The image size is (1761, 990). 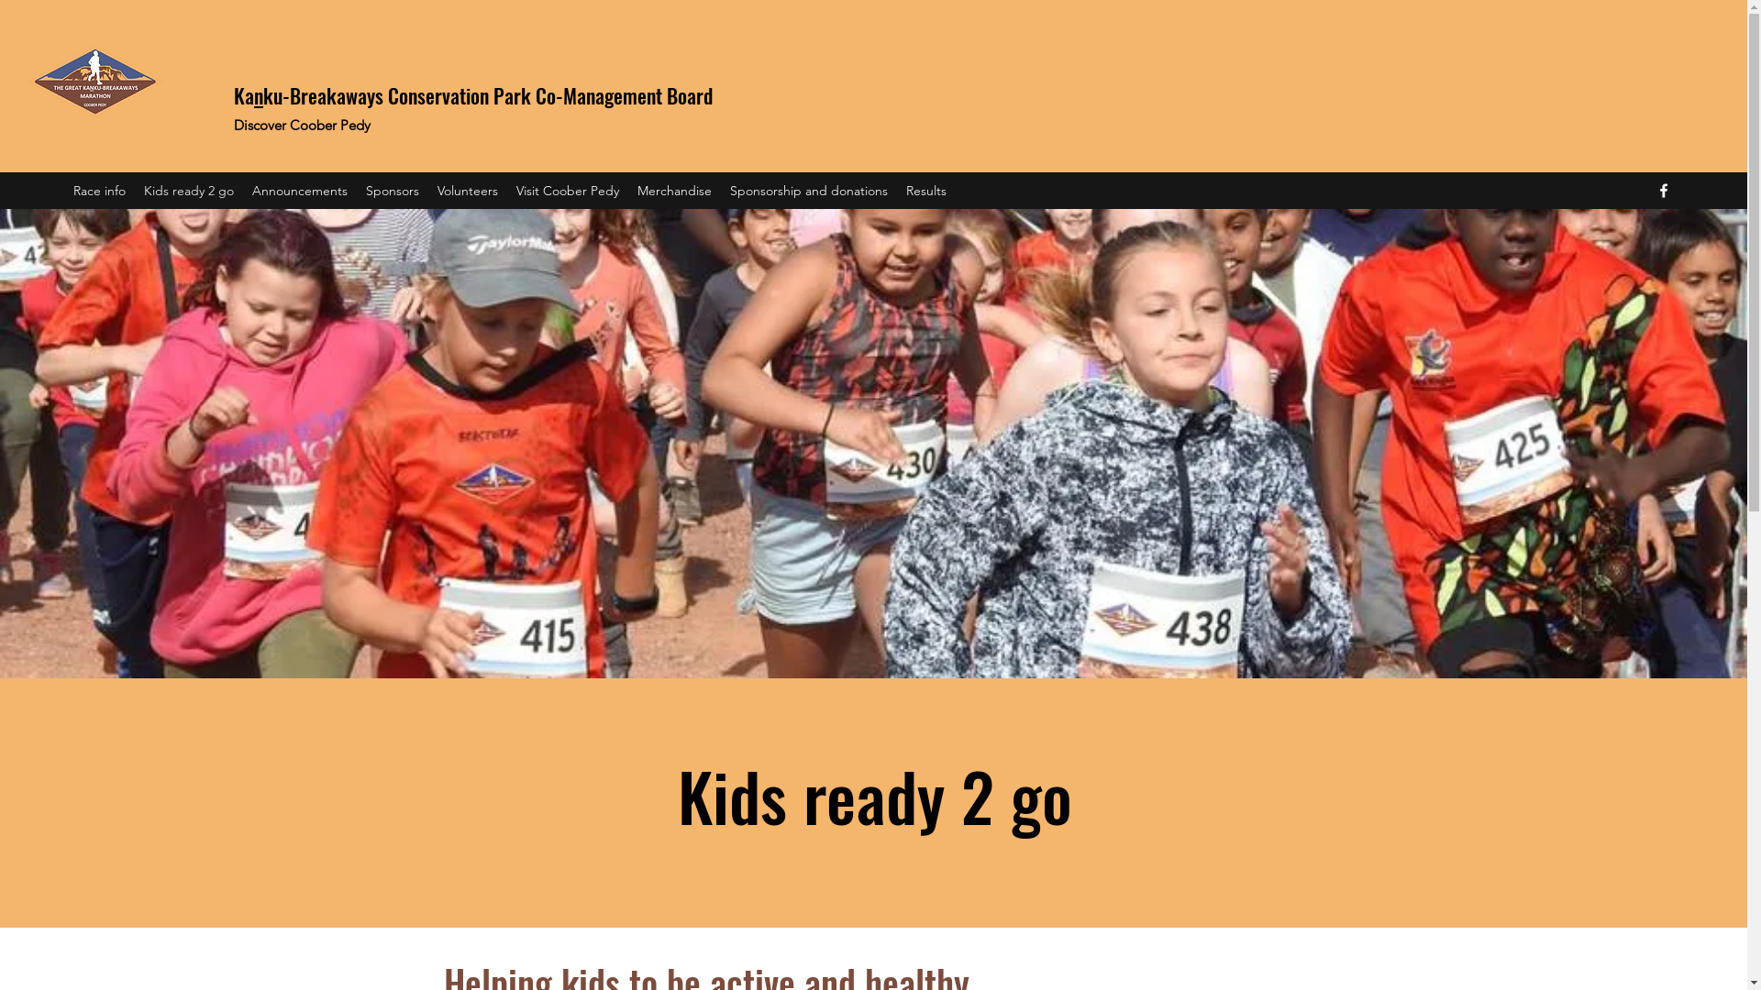 What do you see at coordinates (300, 191) in the screenshot?
I see `Announcements` at bounding box center [300, 191].